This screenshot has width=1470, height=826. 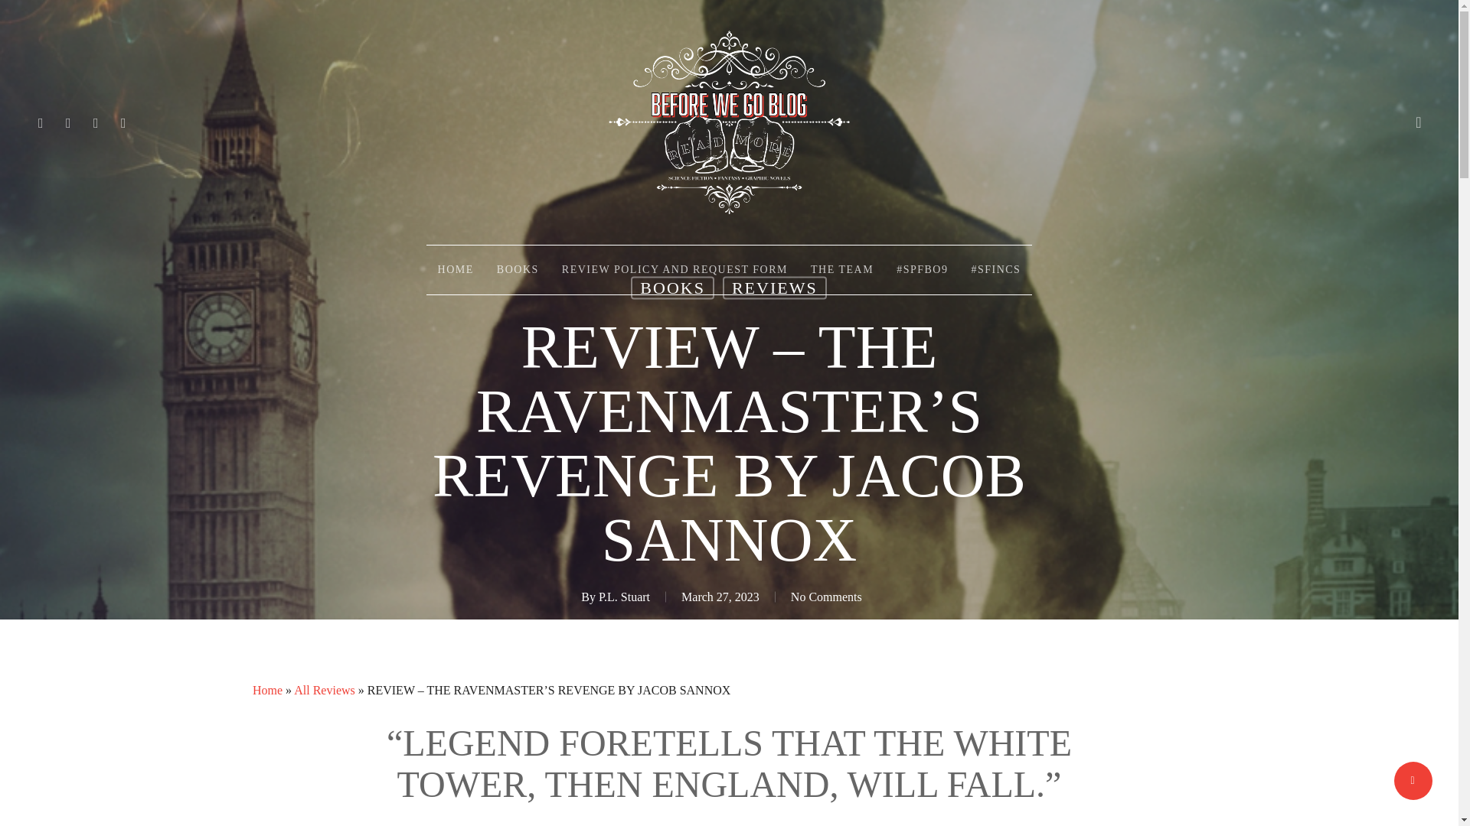 What do you see at coordinates (124, 122) in the screenshot?
I see `INSTAGRAM` at bounding box center [124, 122].